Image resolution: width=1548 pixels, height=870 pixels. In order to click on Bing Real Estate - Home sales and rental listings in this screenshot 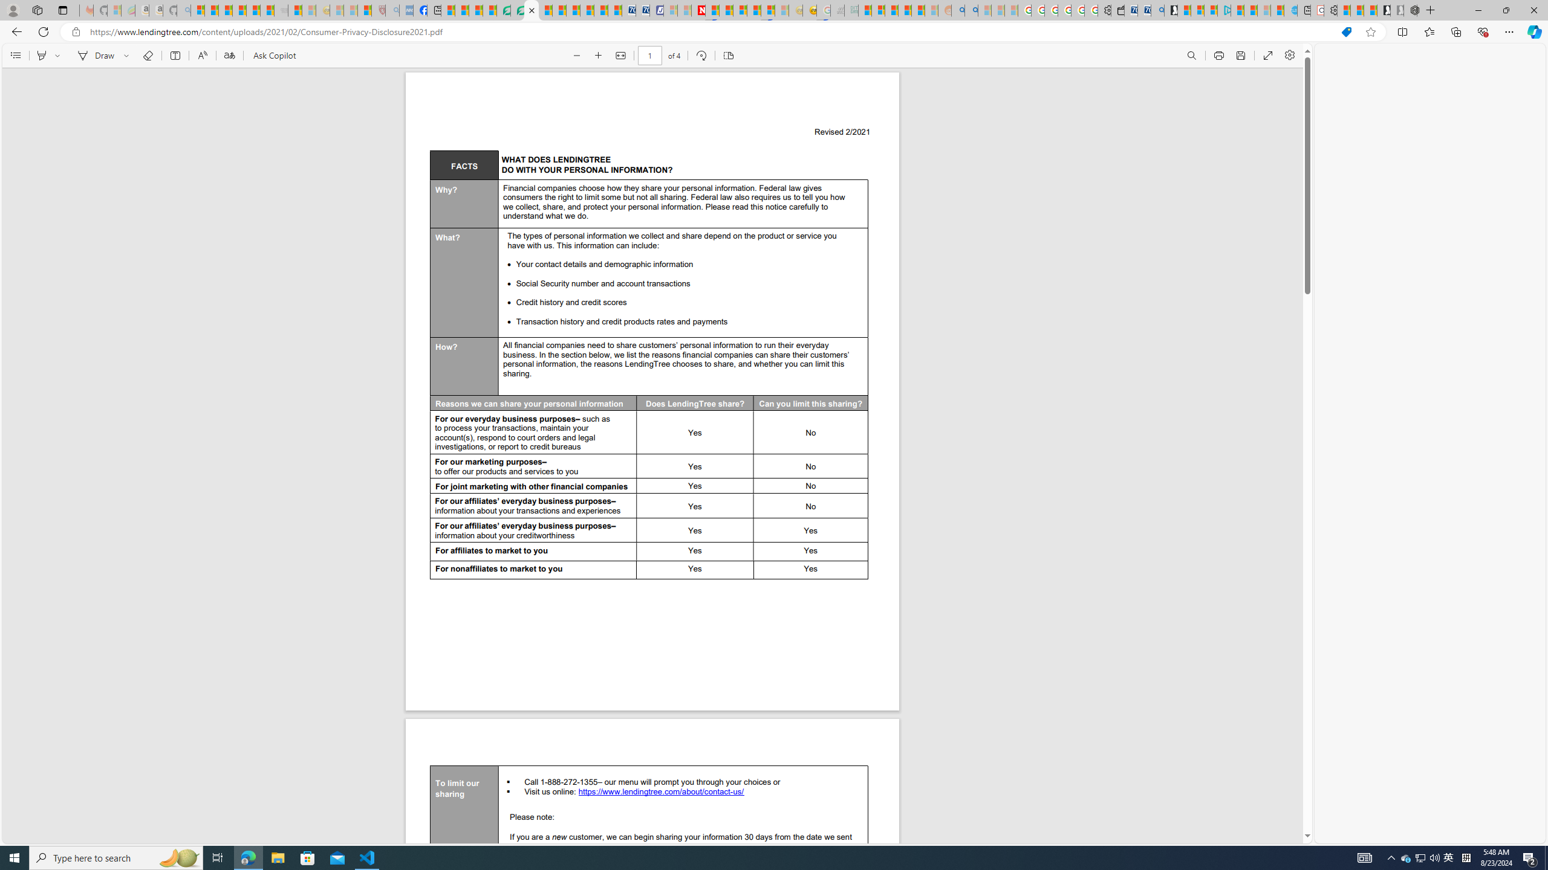, I will do `click(1157, 10)`.